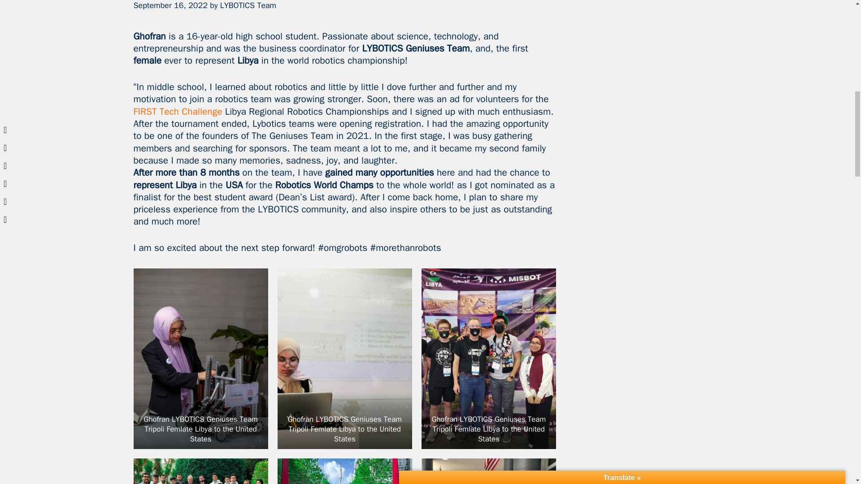 This screenshot has width=861, height=484. I want to click on 2:04 am, so click(170, 5).